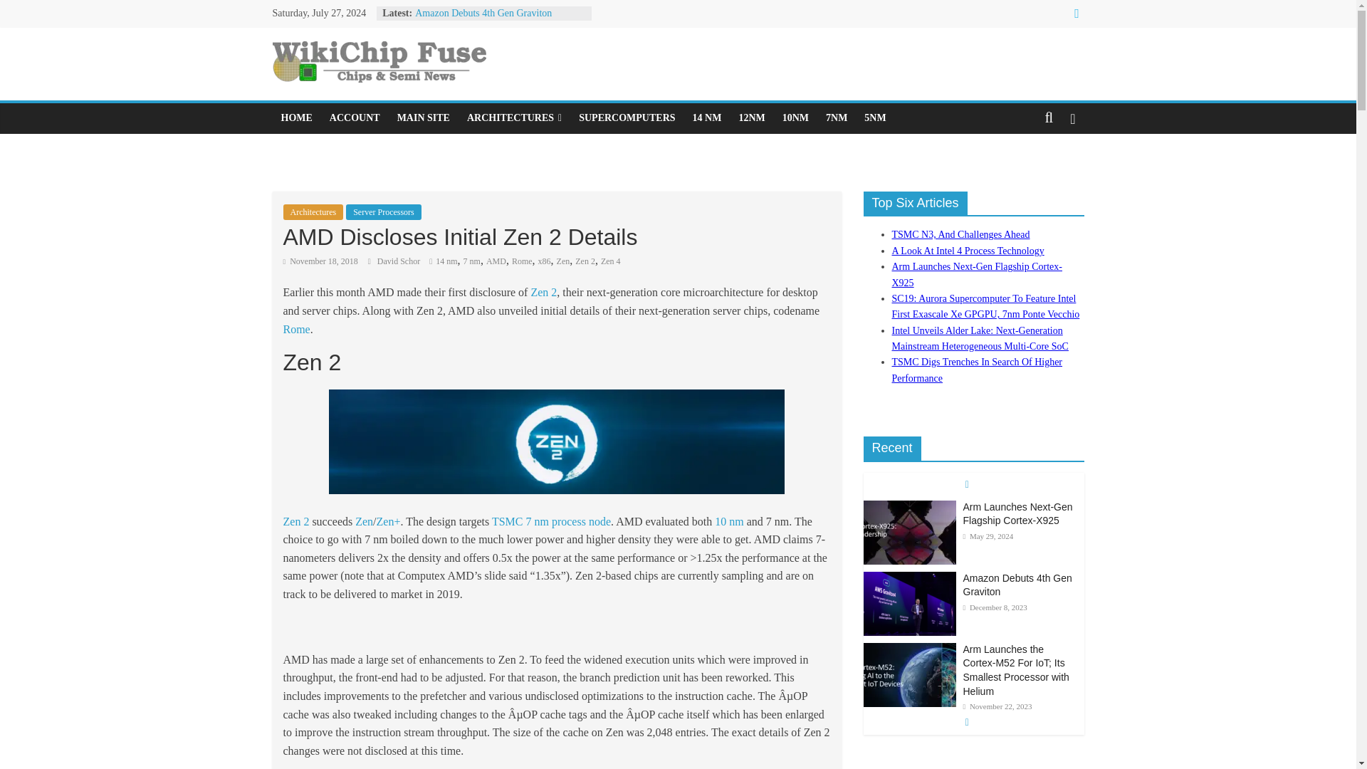 Image resolution: width=1367 pixels, height=769 pixels. What do you see at coordinates (627, 117) in the screenshot?
I see `SUPERCOMPUTERS` at bounding box center [627, 117].